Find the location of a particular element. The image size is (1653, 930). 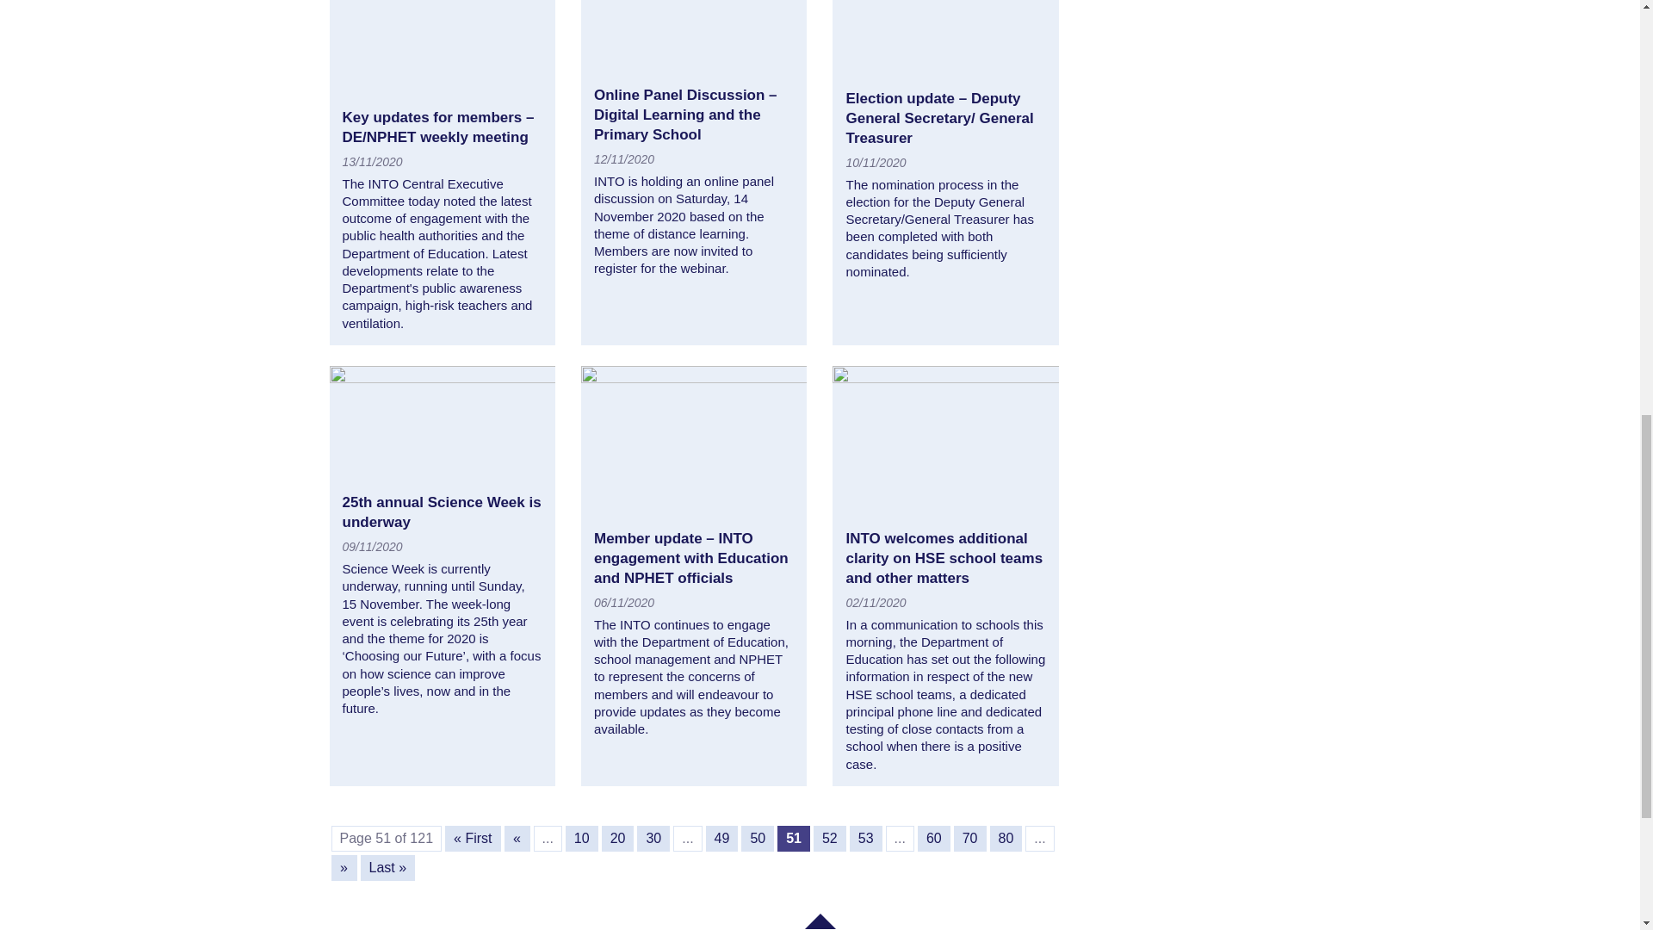

Page 52 is located at coordinates (830, 839).